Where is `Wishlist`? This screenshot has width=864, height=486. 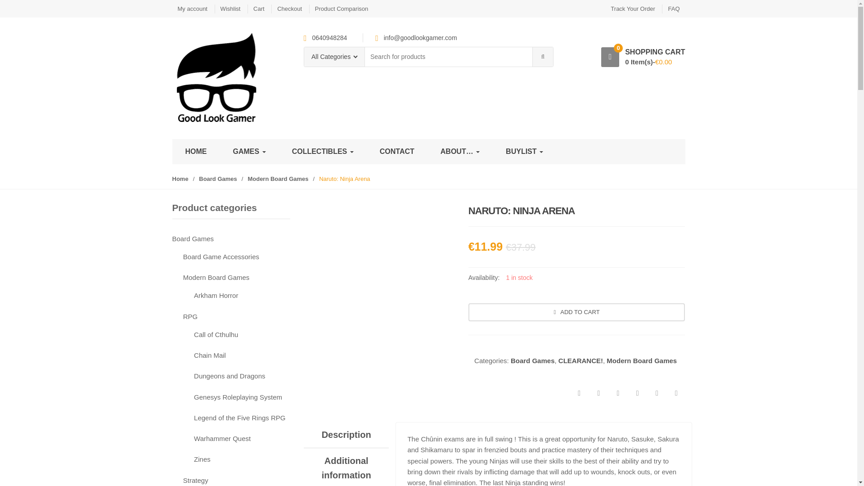
Wishlist is located at coordinates (230, 9).